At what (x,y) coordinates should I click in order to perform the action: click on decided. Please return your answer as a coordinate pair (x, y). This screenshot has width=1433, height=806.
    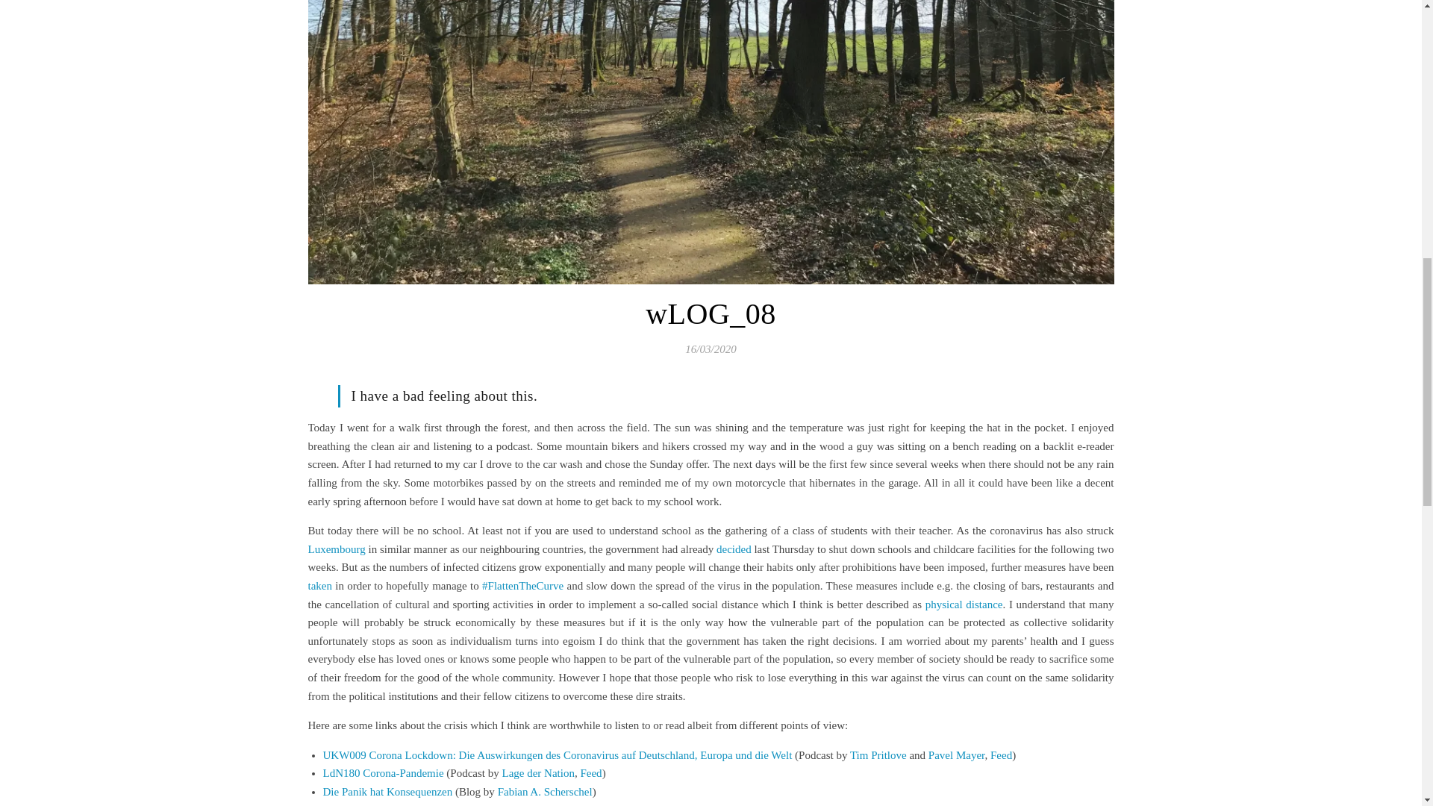
    Looking at the image, I should click on (734, 549).